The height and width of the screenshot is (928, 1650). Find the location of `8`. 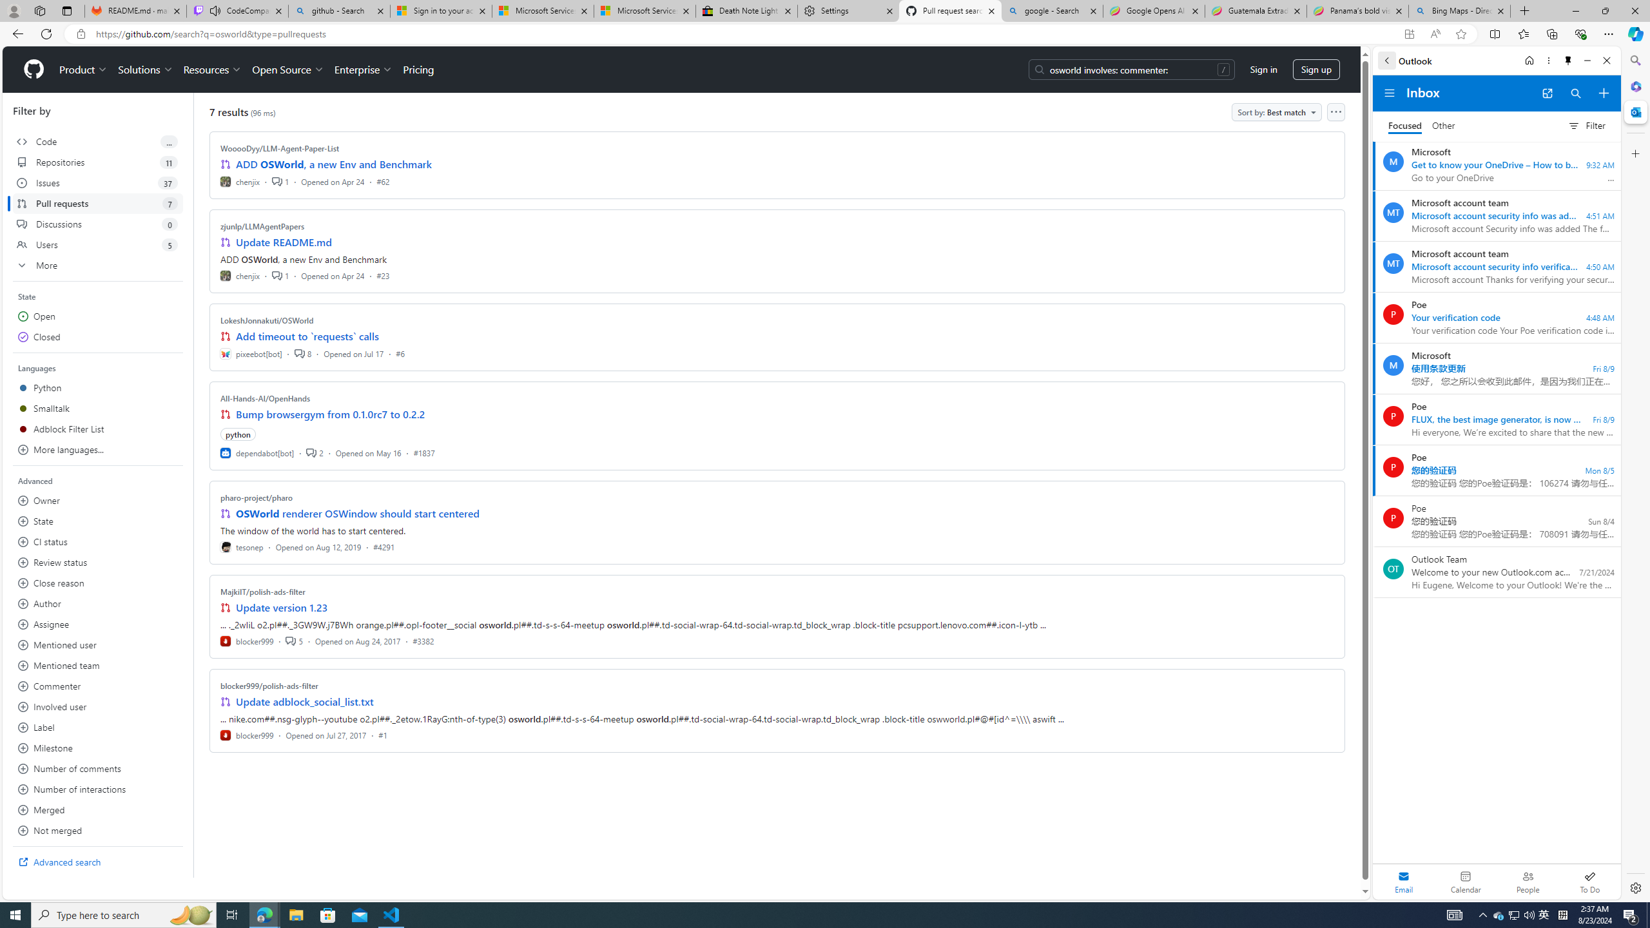

8 is located at coordinates (302, 353).